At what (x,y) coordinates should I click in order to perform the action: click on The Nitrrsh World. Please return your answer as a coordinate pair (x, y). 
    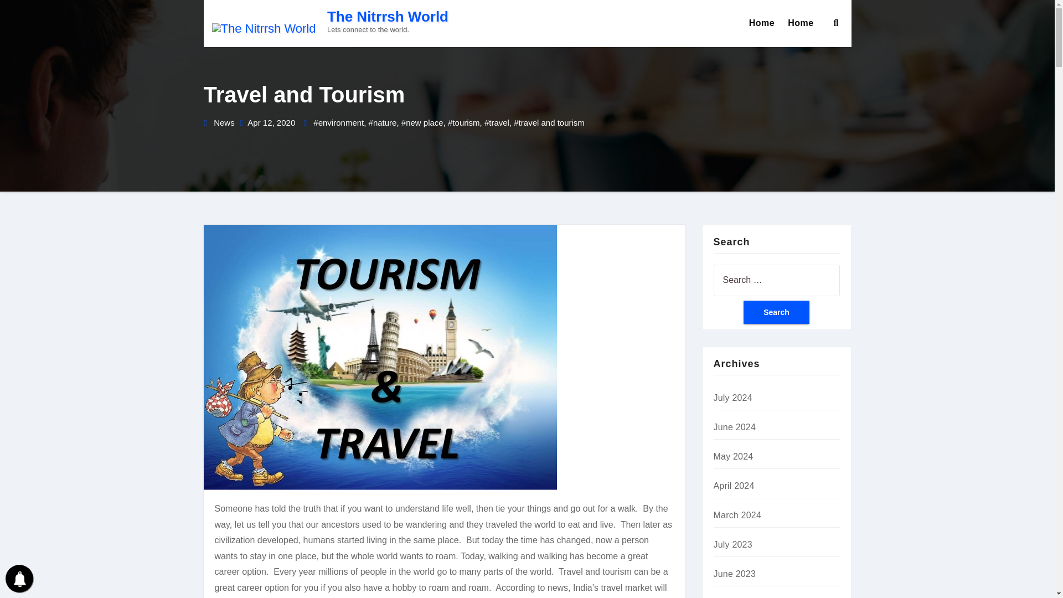
    Looking at the image, I should click on (388, 17).